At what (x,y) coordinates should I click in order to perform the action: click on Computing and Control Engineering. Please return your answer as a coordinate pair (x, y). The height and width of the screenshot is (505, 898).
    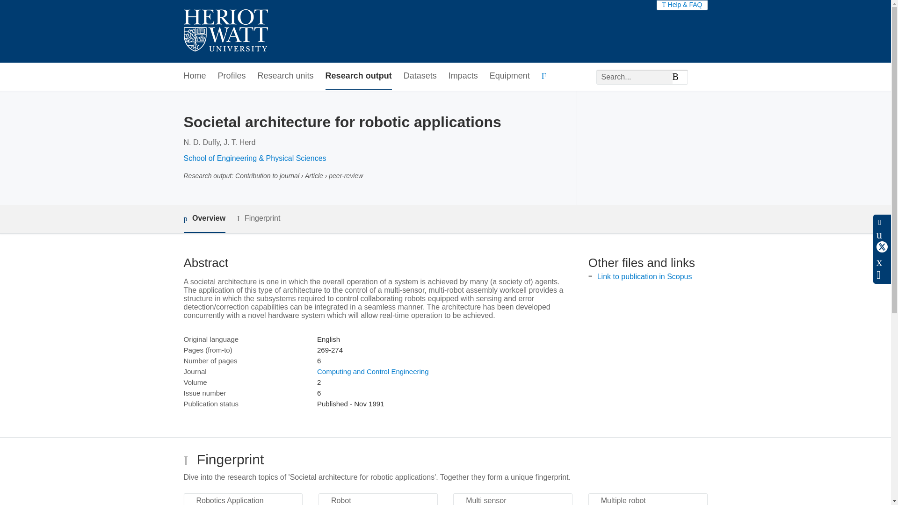
    Looking at the image, I should click on (372, 371).